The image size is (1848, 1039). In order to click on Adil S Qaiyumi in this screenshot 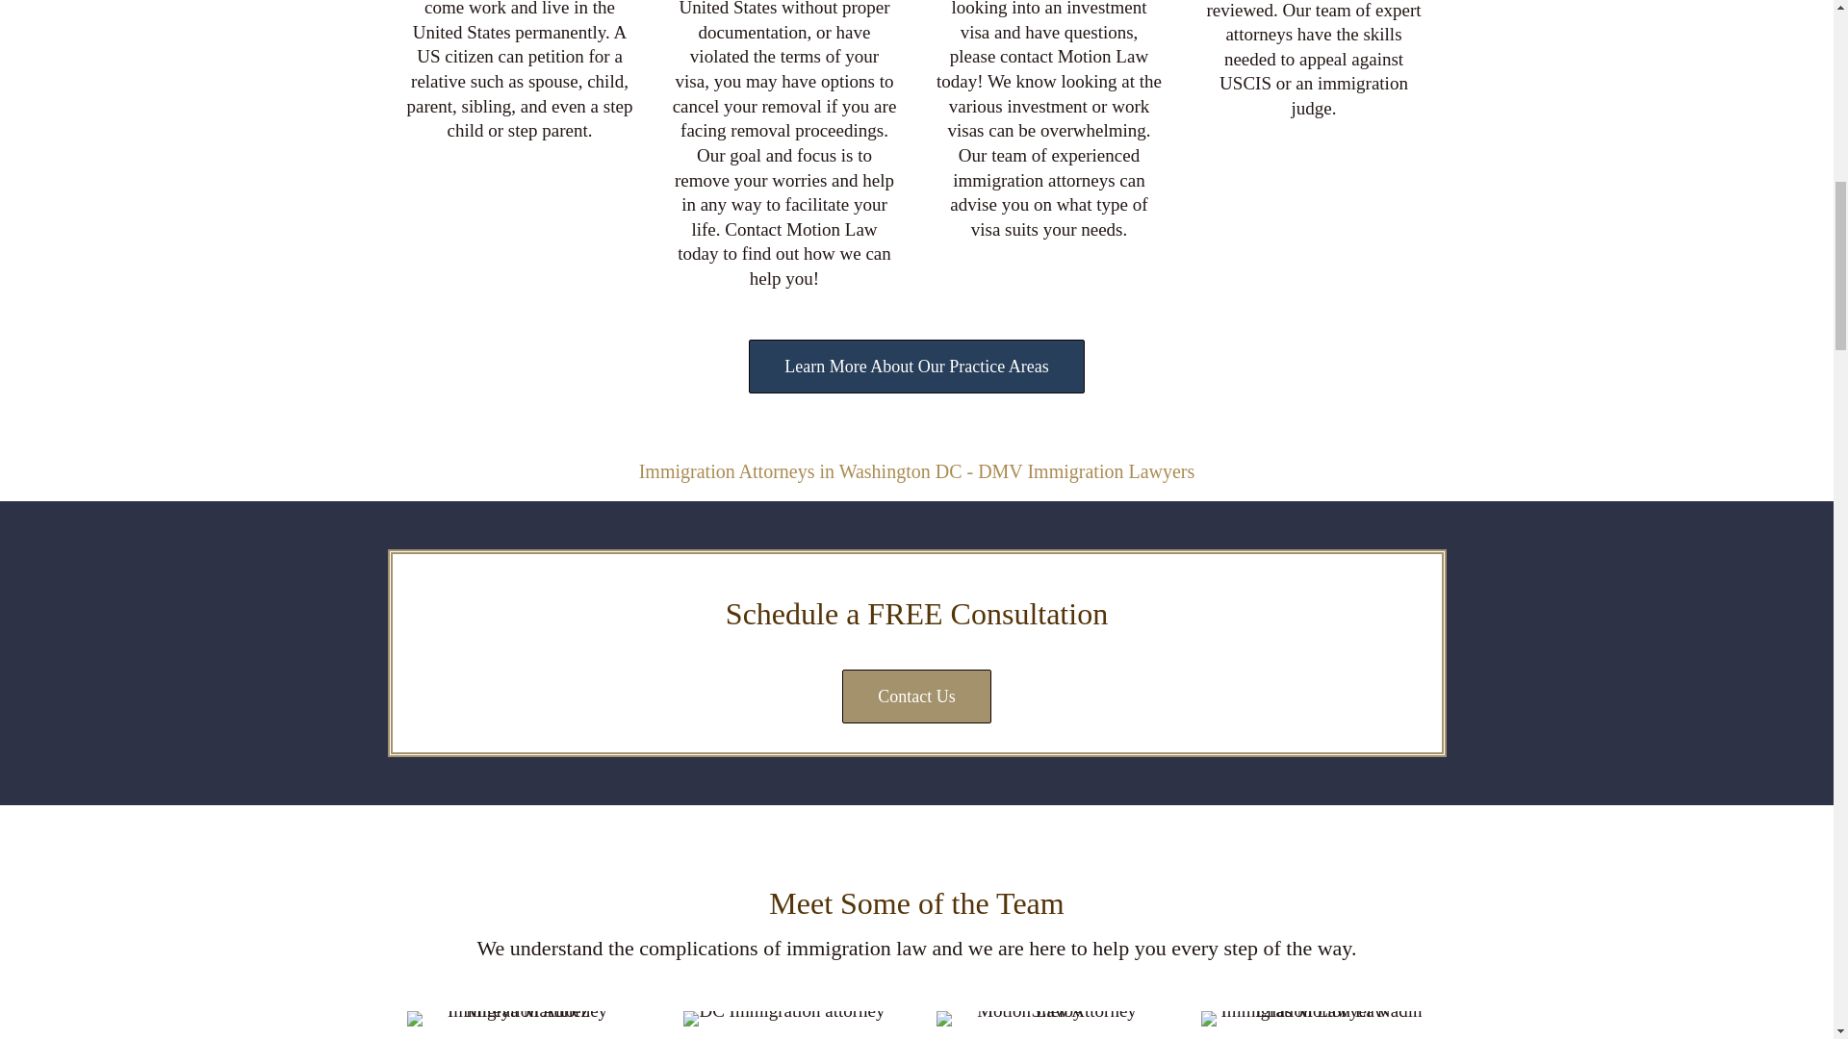, I will do `click(783, 1018)`.